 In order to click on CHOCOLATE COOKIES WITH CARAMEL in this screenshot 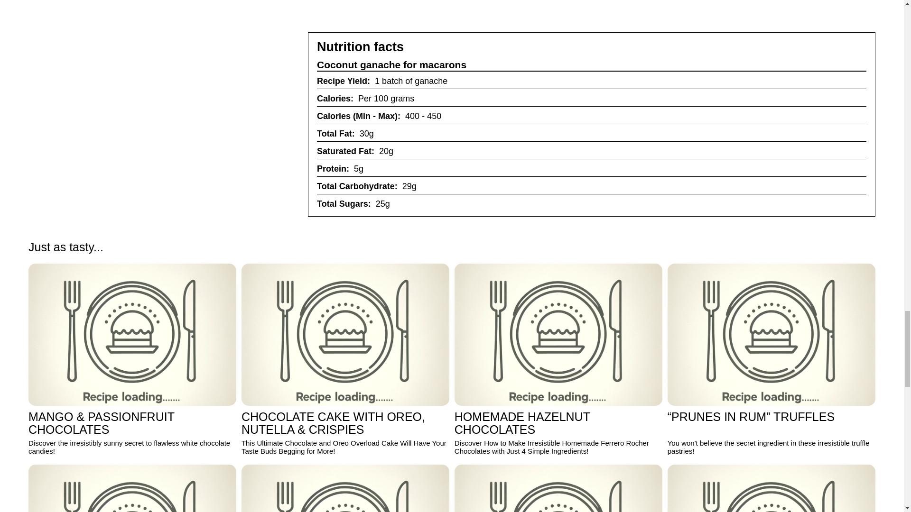, I will do `click(132, 488)`.